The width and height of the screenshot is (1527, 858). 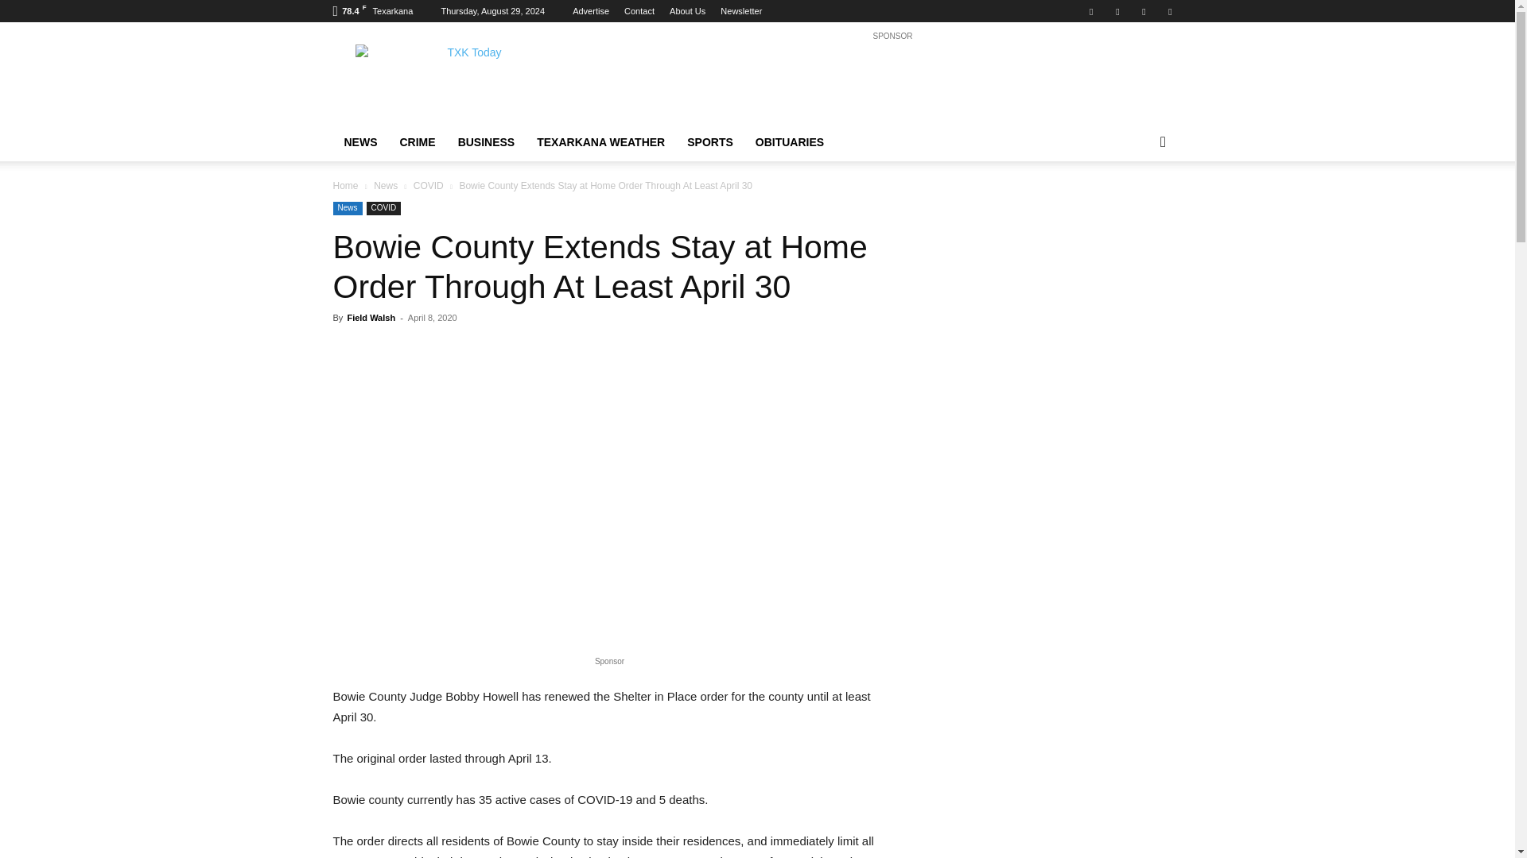 What do you see at coordinates (487, 142) in the screenshot?
I see `BUSINESS` at bounding box center [487, 142].